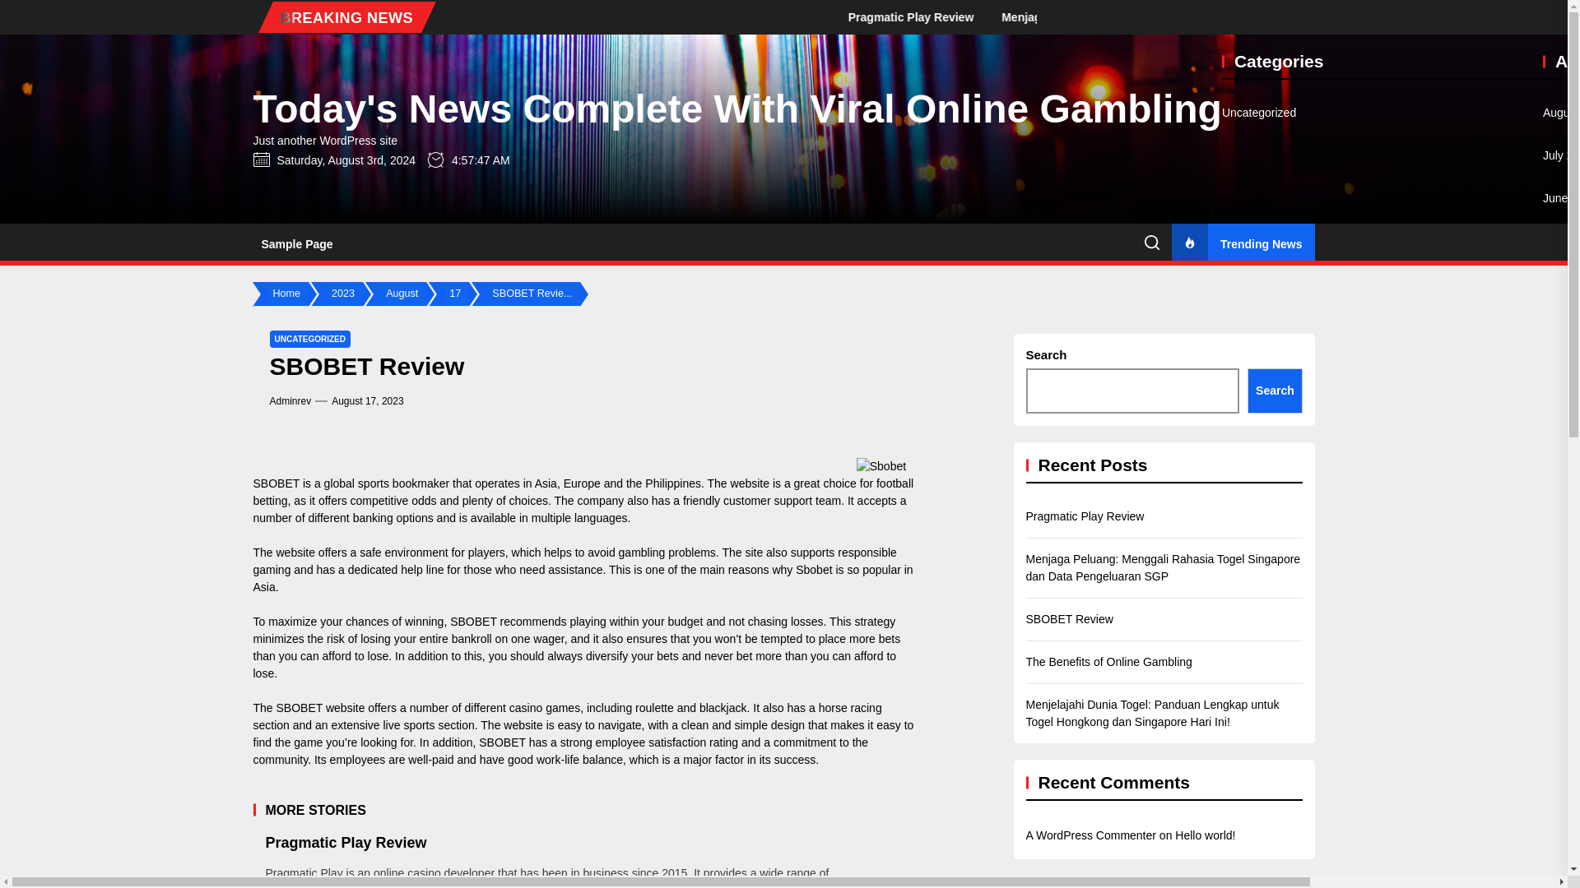 The width and height of the screenshot is (1580, 888). What do you see at coordinates (296, 243) in the screenshot?
I see `Sample Page` at bounding box center [296, 243].